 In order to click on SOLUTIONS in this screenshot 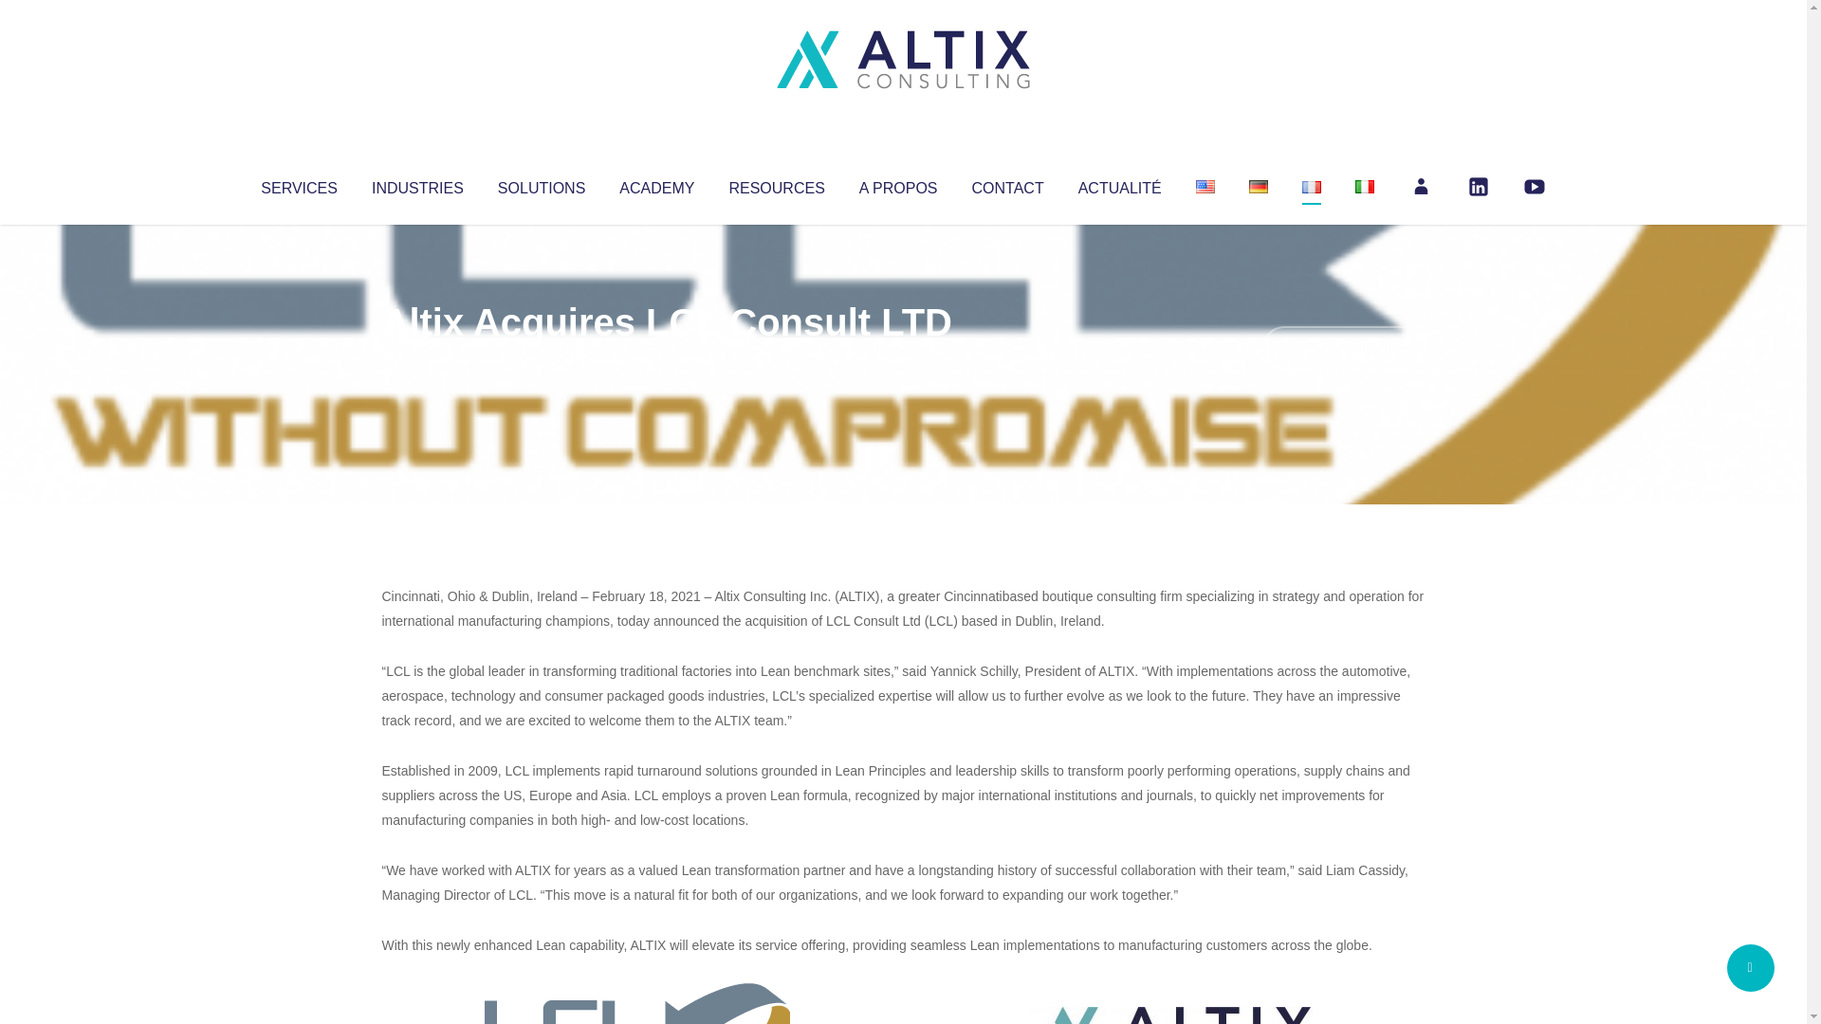, I will do `click(541, 184)`.